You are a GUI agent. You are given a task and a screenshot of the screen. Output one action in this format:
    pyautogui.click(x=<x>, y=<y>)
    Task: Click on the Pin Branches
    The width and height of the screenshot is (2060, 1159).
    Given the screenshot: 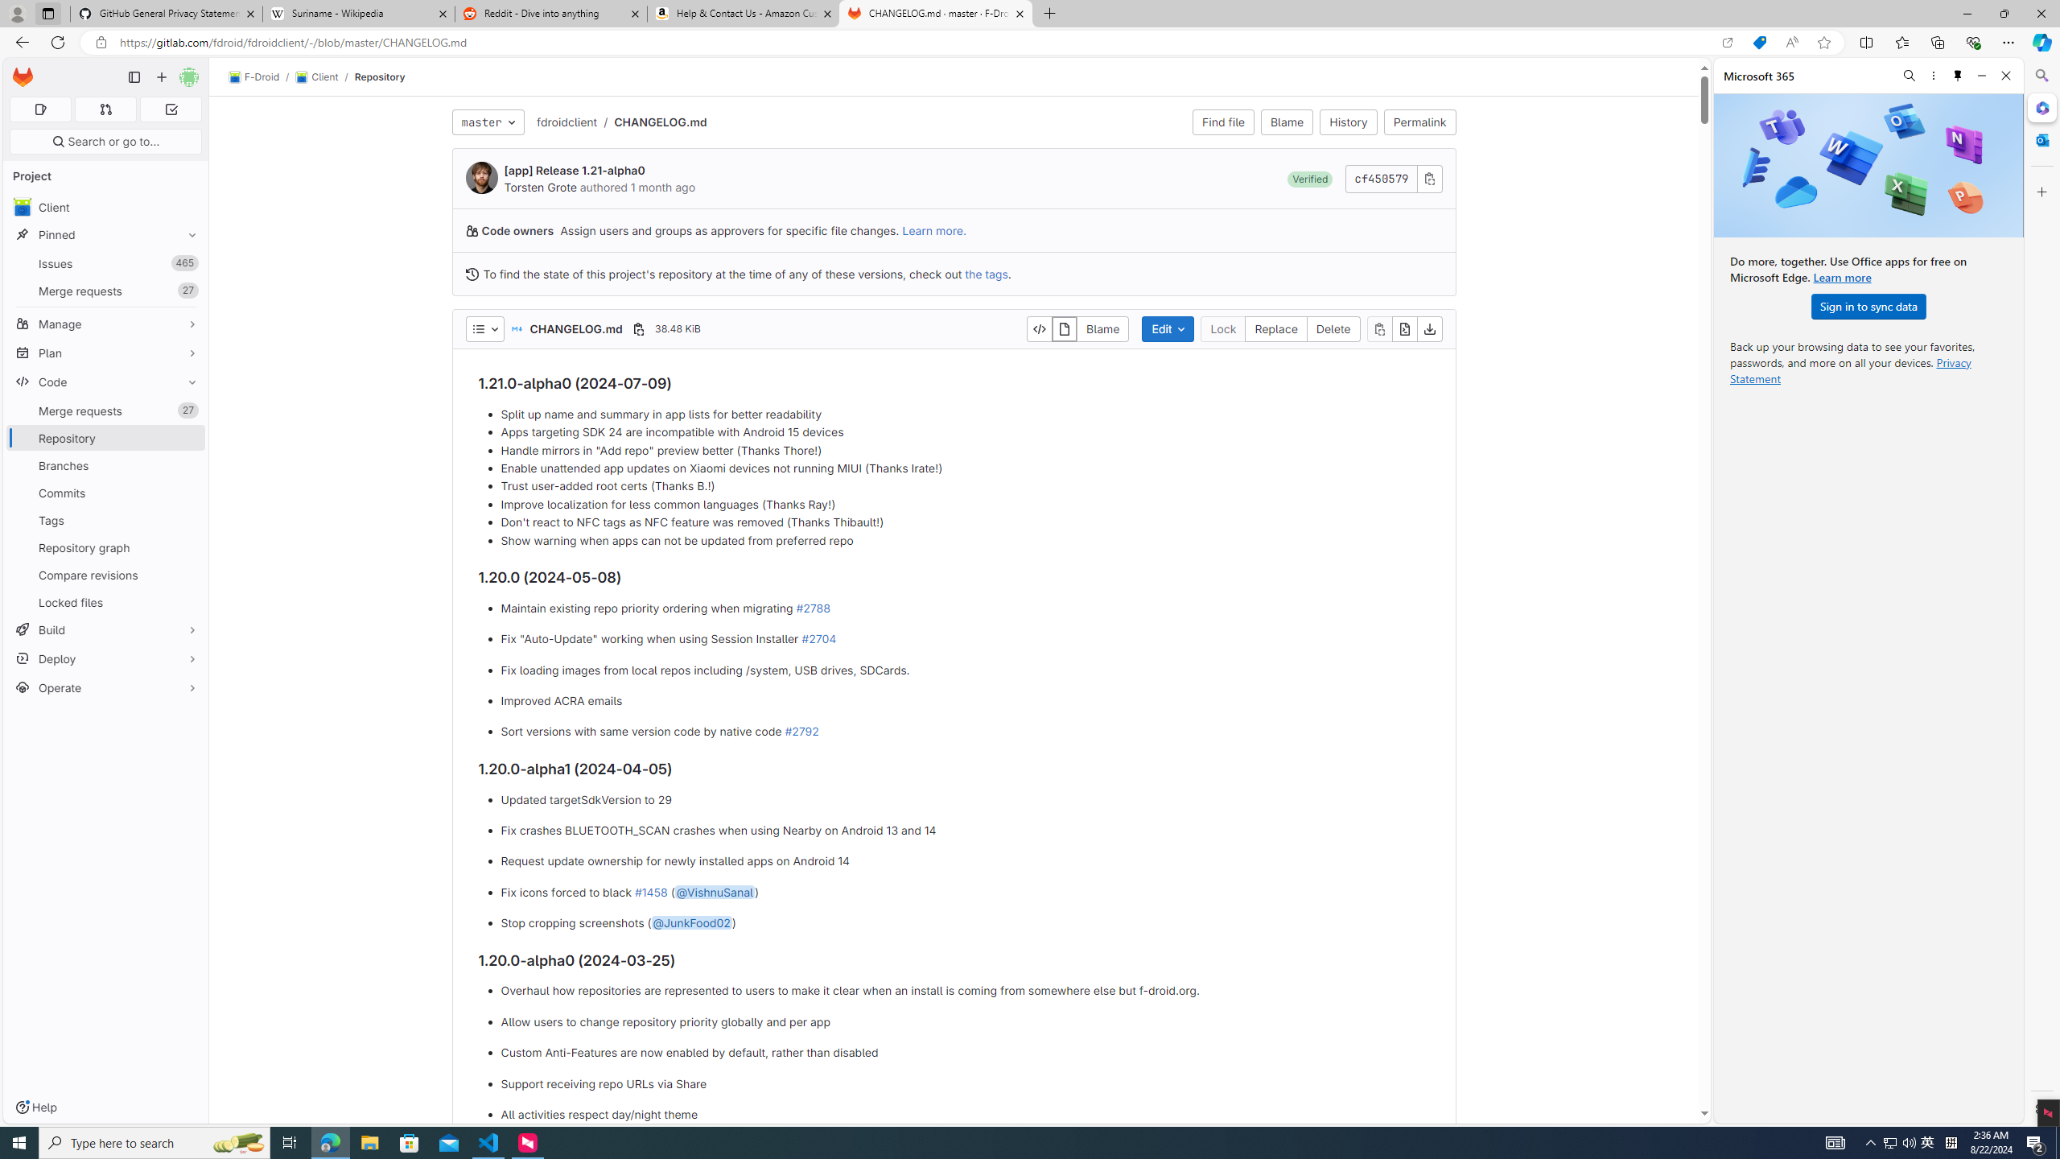 What is the action you would take?
    pyautogui.click(x=188, y=465)
    